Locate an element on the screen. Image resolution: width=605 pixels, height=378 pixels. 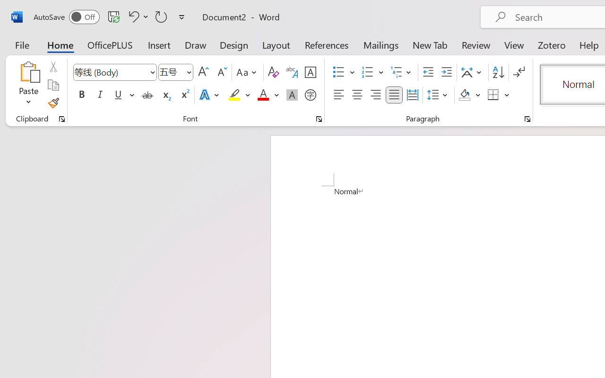
Insert is located at coordinates (160, 44).